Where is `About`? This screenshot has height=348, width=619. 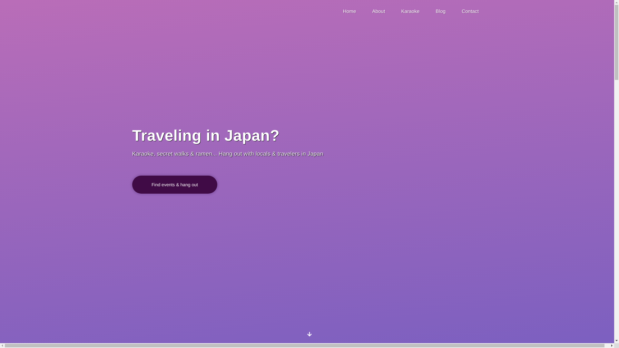 About is located at coordinates (378, 11).